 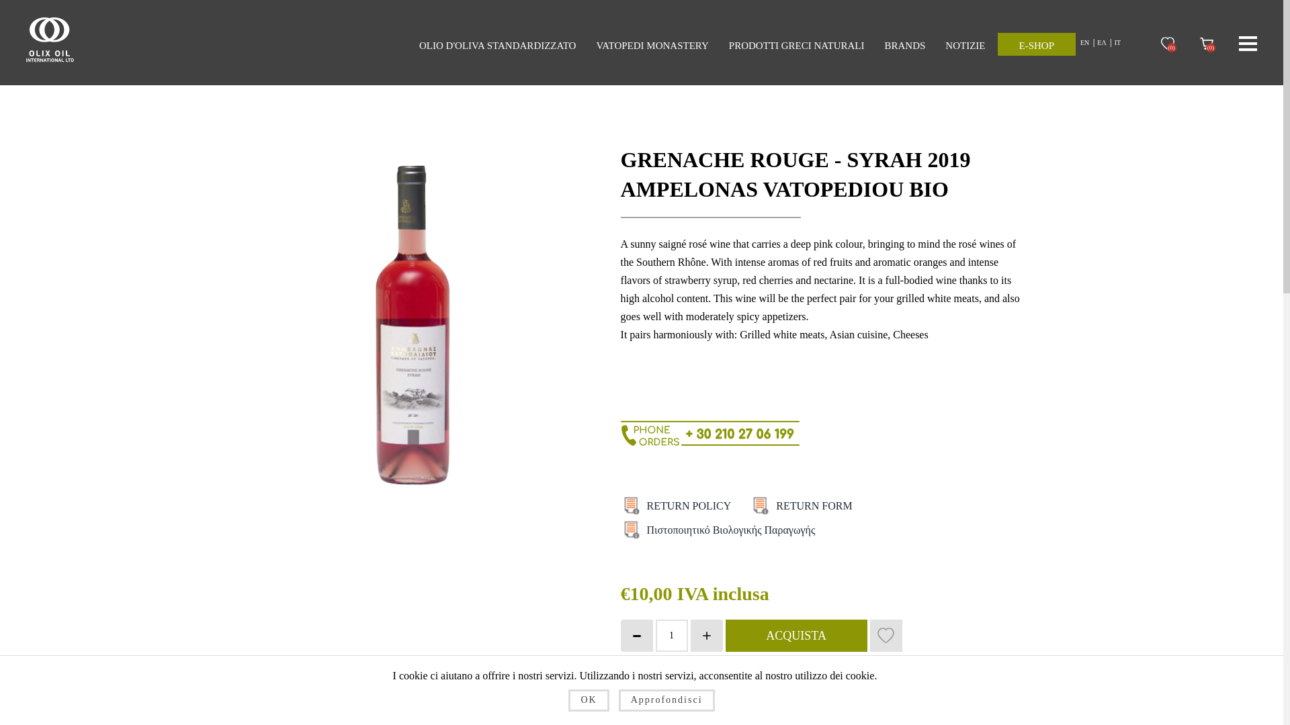 What do you see at coordinates (652, 48) in the screenshot?
I see `VATOPEDI MONASTERY` at bounding box center [652, 48].